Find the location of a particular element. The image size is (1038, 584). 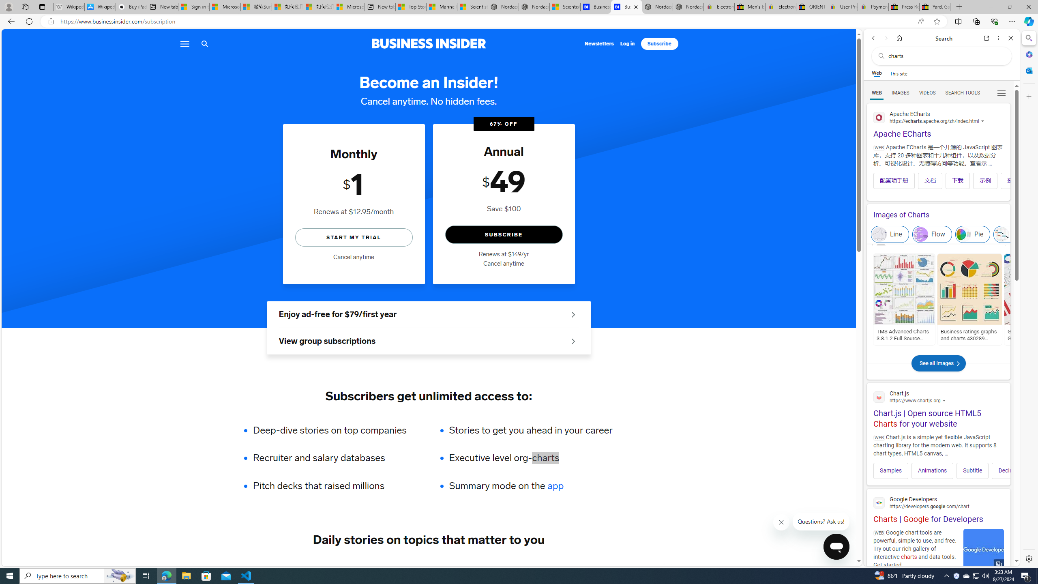

Buy iPad - Apple is located at coordinates (131, 7).